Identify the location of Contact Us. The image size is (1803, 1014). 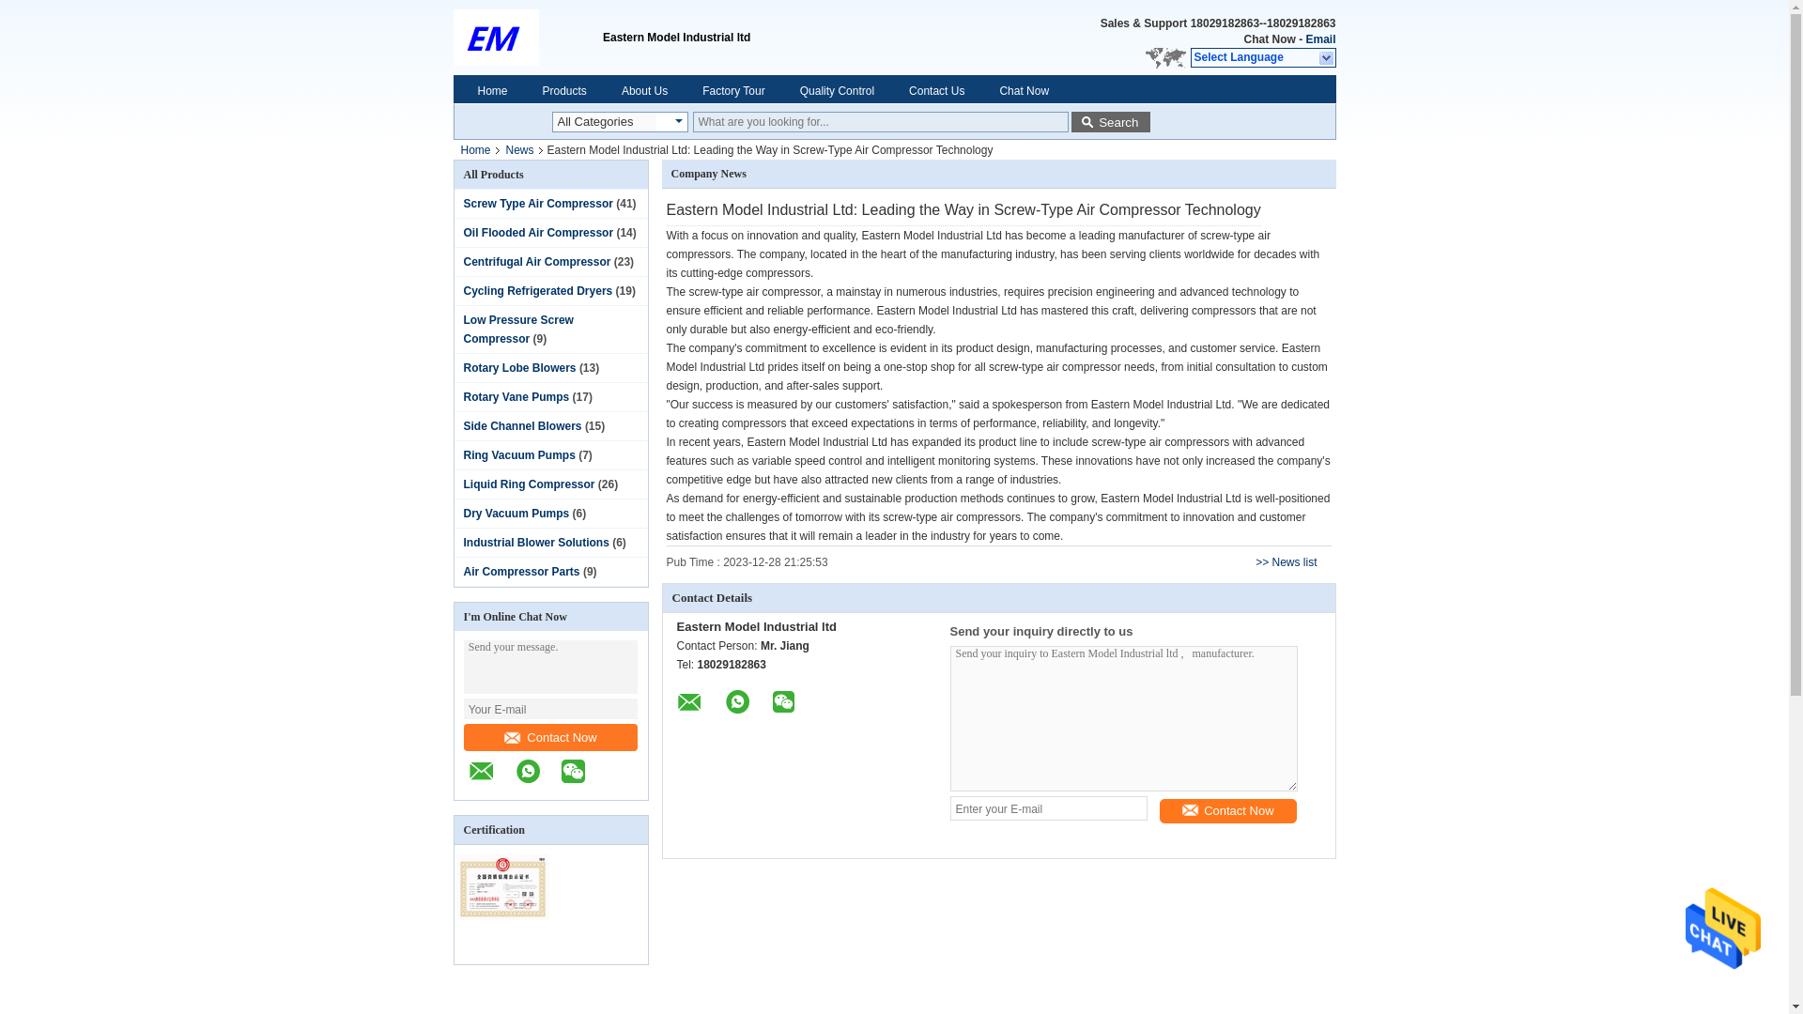
(936, 90).